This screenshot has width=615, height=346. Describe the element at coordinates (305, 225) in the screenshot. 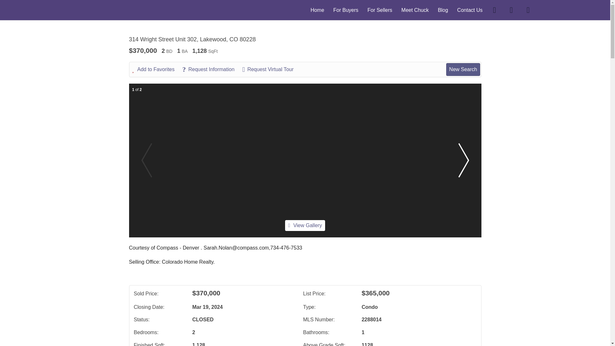

I see `View Gallery` at that location.